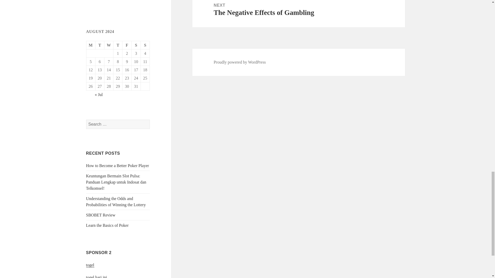 The width and height of the screenshot is (495, 278). What do you see at coordinates (100, 45) in the screenshot?
I see `Tuesday` at bounding box center [100, 45].